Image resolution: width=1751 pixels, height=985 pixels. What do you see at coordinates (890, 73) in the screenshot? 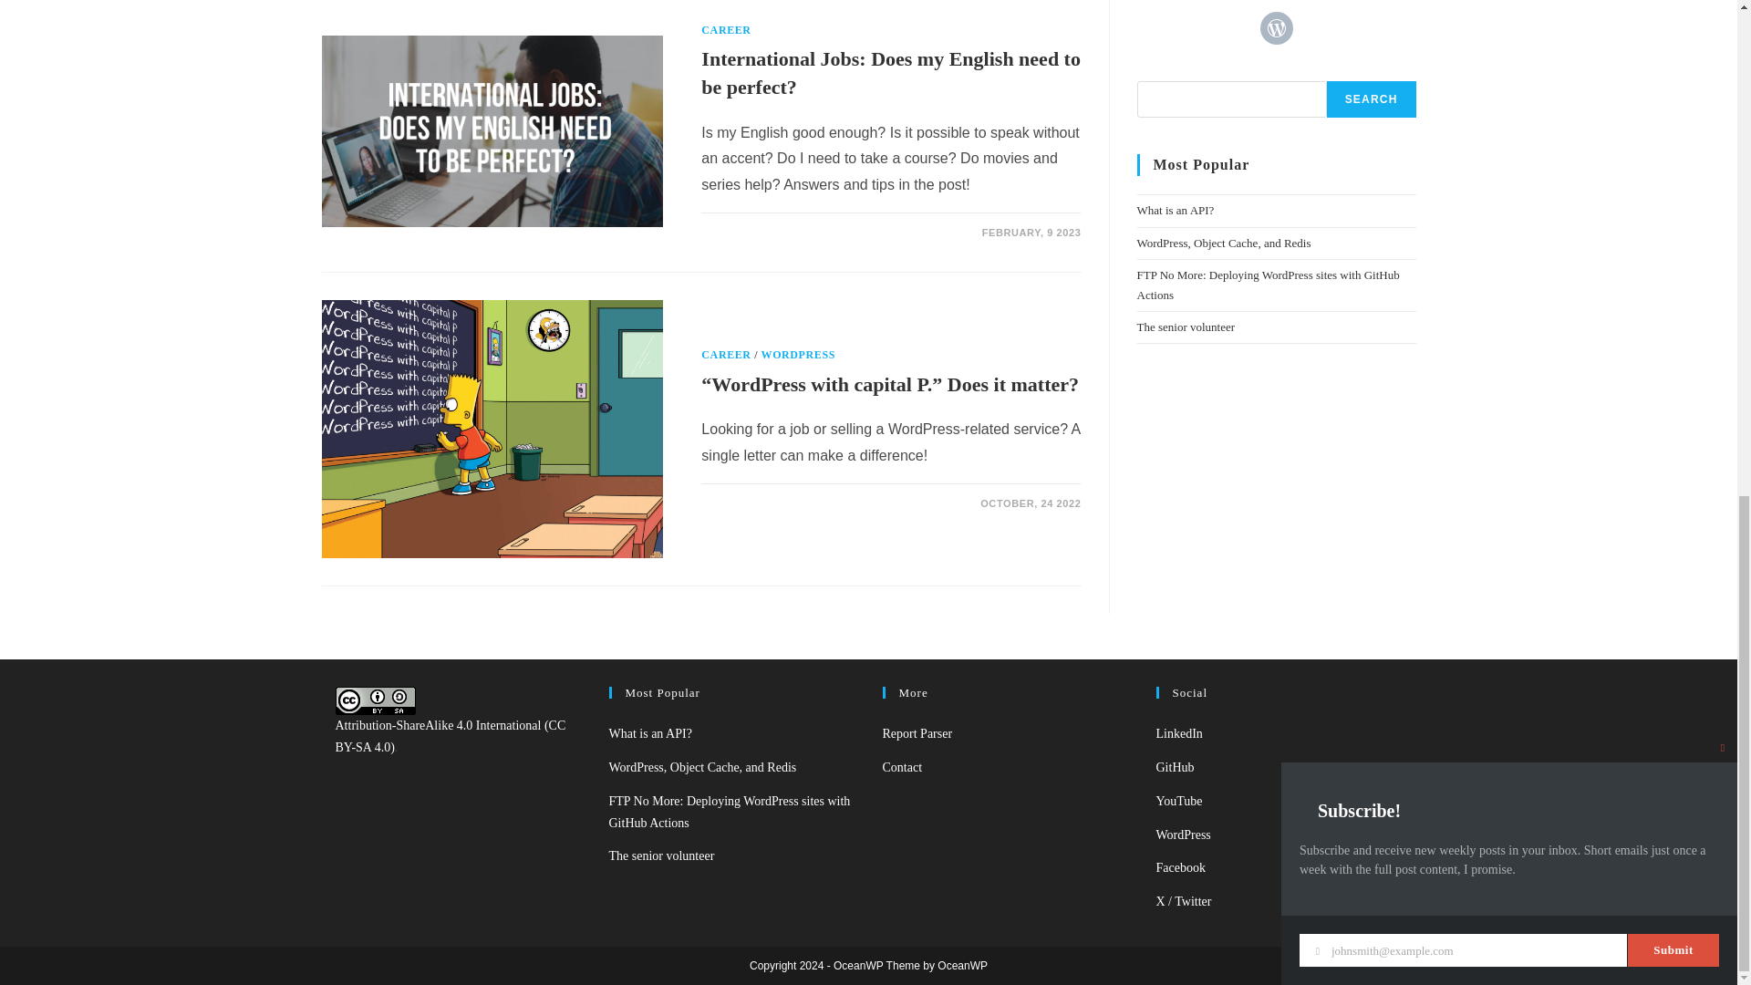
I see `International Jobs: Does my English need to be perfect?` at bounding box center [890, 73].